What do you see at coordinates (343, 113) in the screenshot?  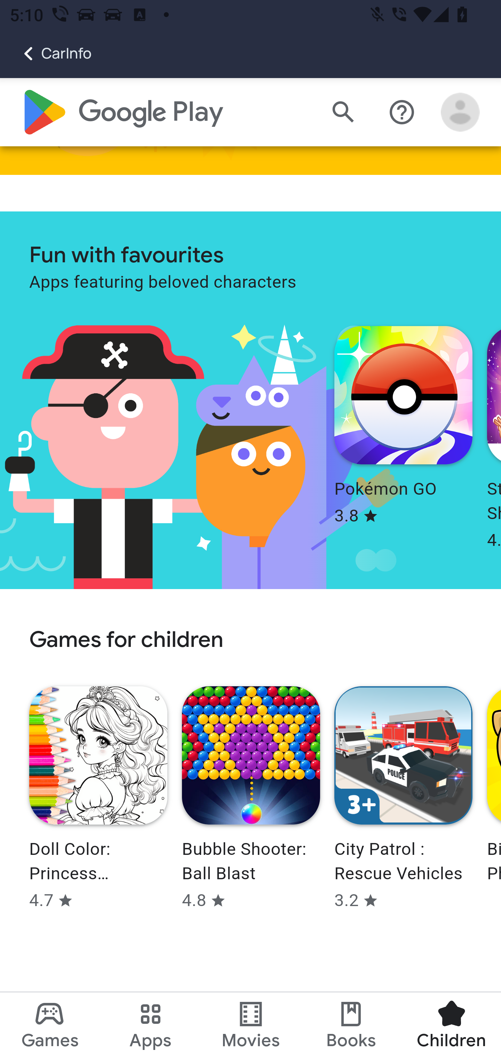 I see `Search` at bounding box center [343, 113].